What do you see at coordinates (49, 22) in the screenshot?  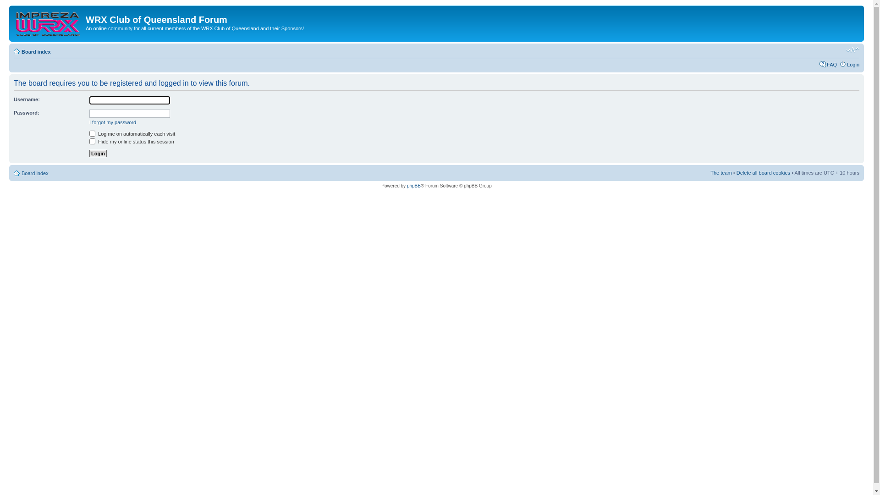 I see `Board index` at bounding box center [49, 22].